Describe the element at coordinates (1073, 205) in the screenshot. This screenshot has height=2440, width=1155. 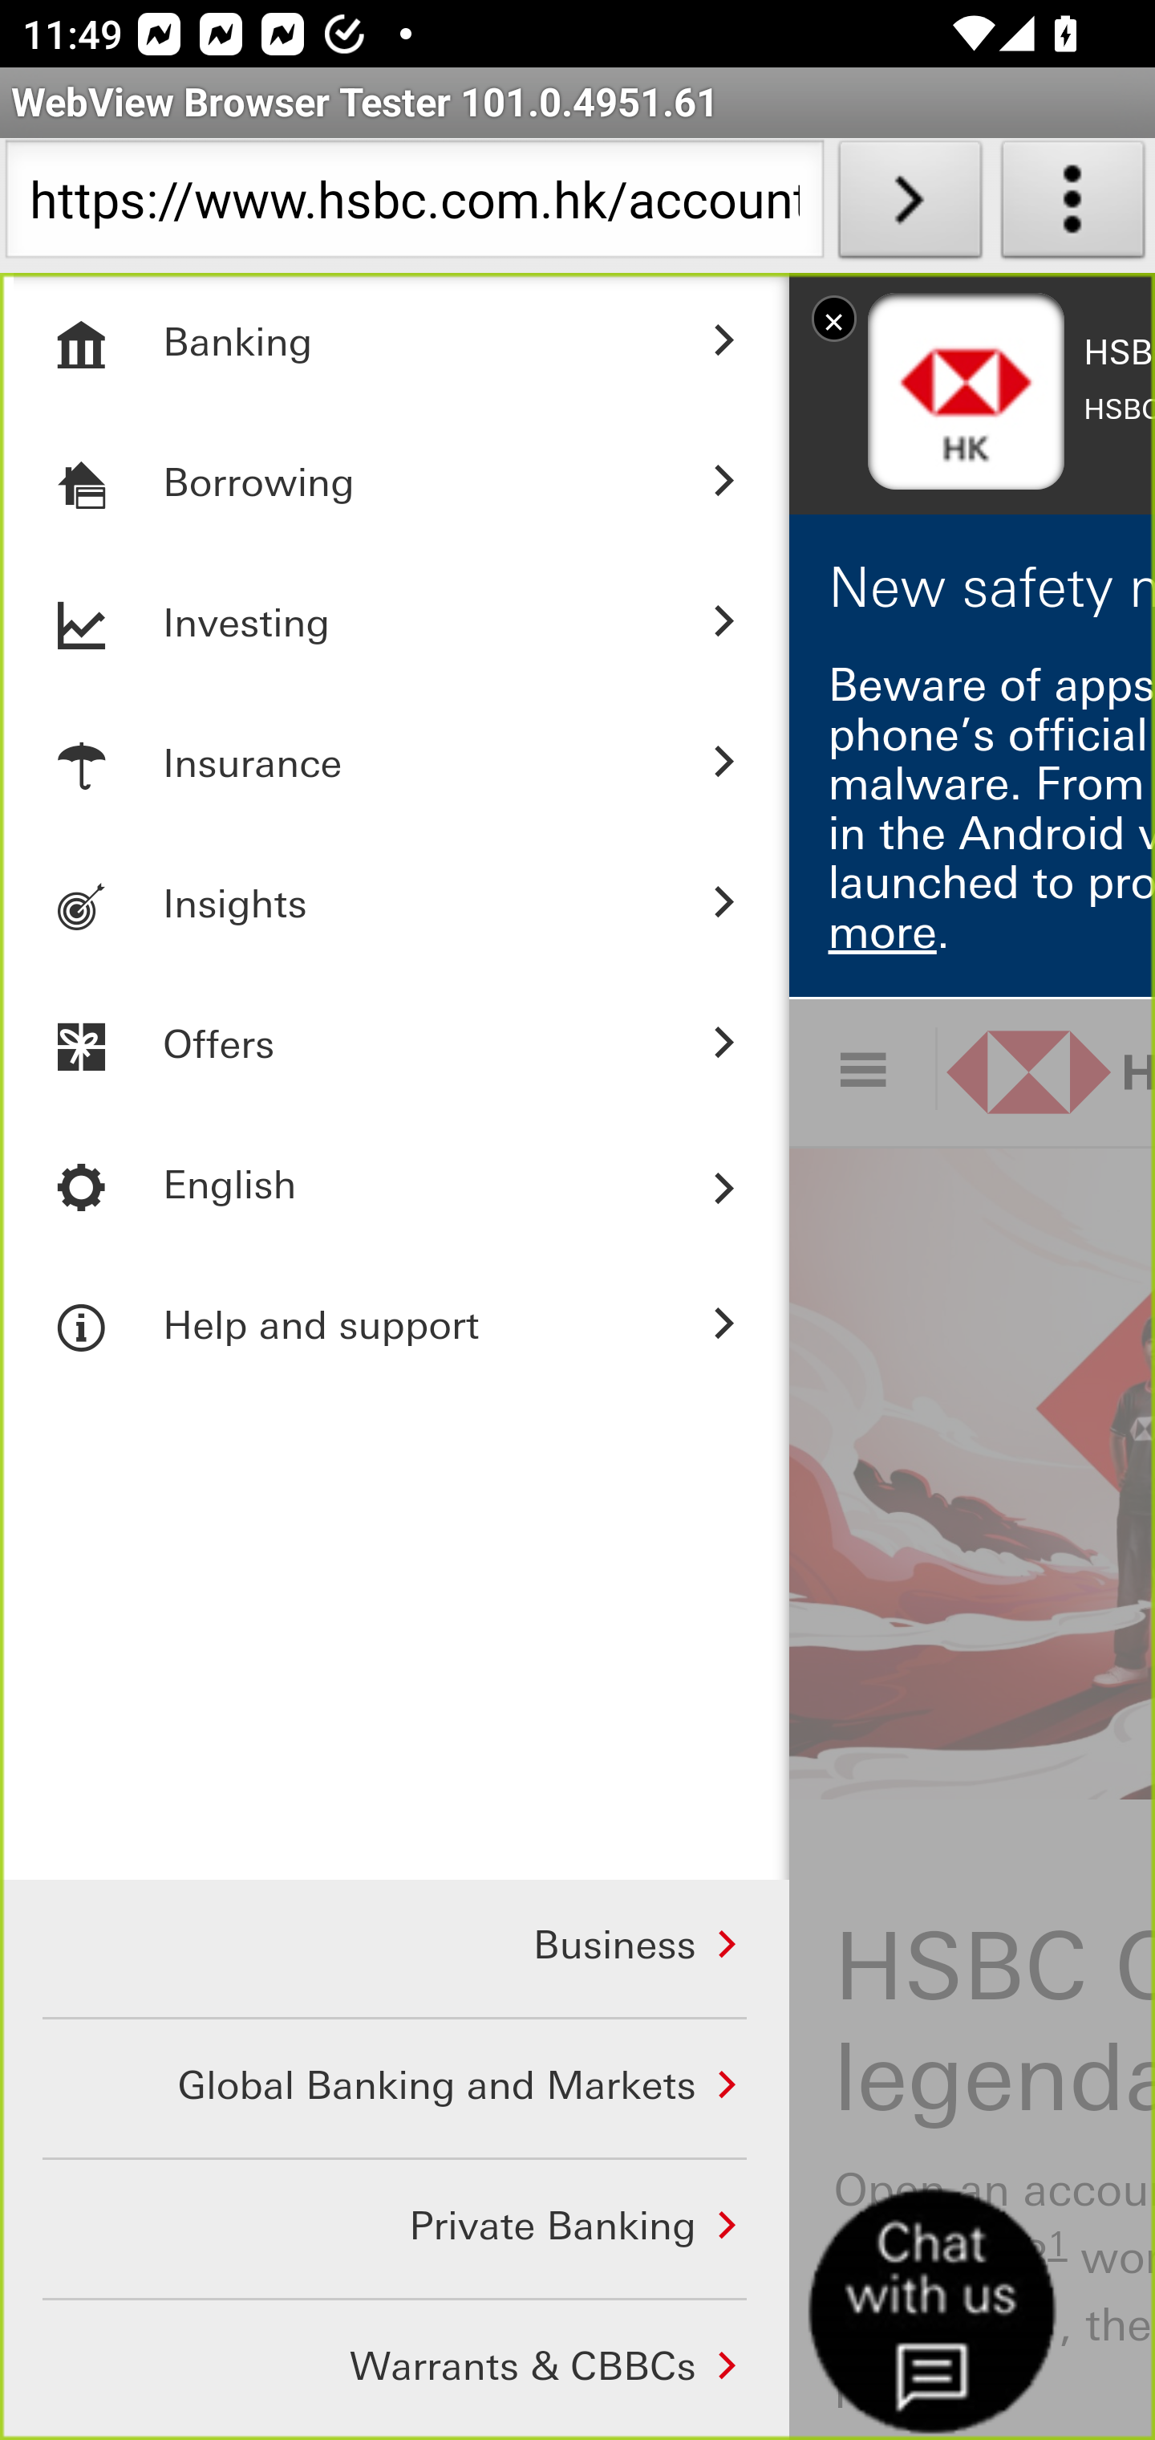
I see `About WebView` at that location.